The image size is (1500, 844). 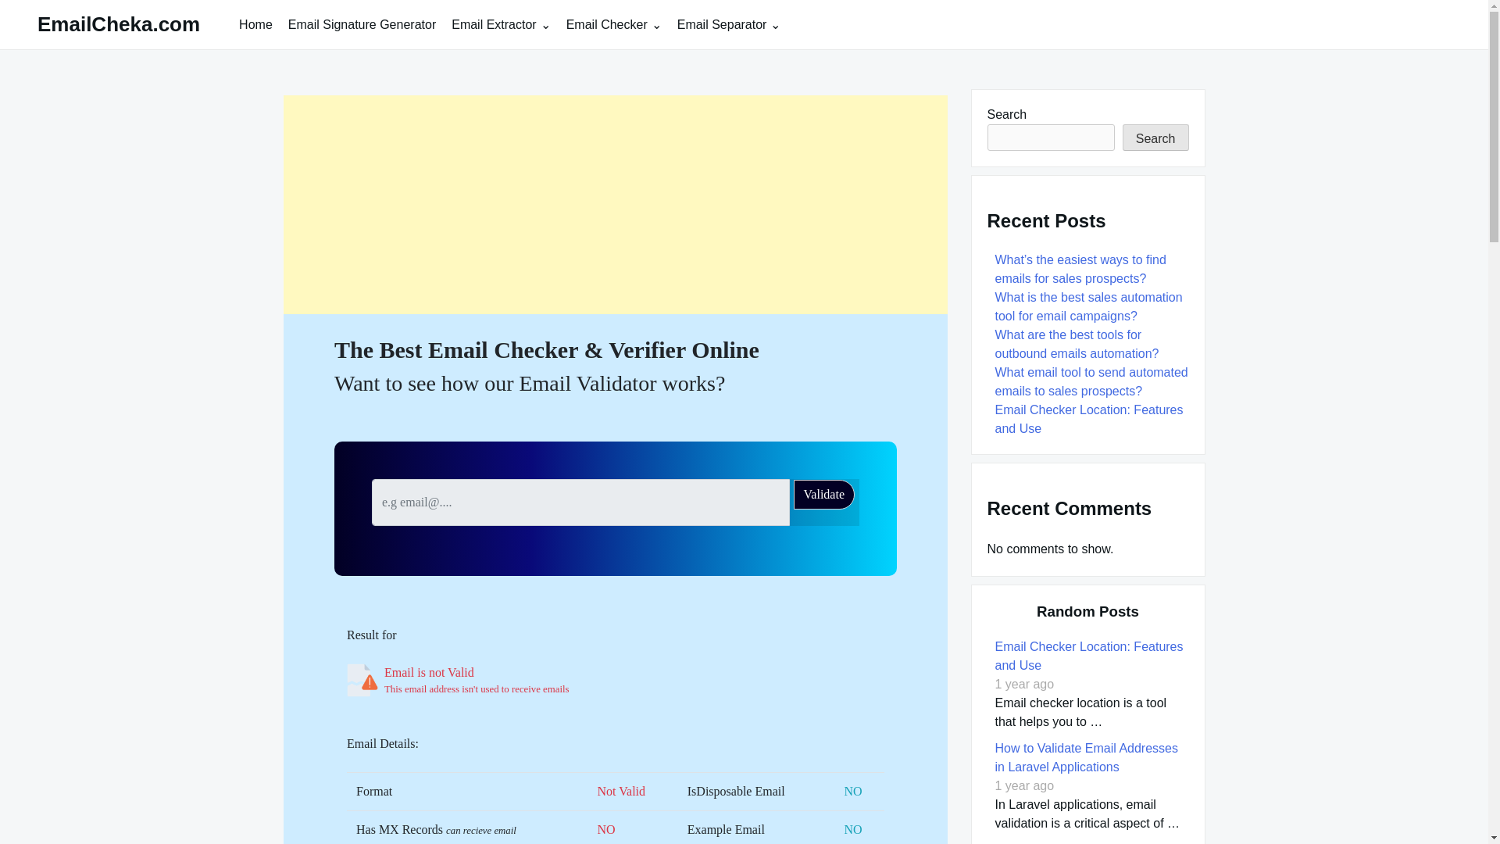 What do you see at coordinates (1079, 344) in the screenshot?
I see `What are the best tools for outbound emails automation? ` at bounding box center [1079, 344].